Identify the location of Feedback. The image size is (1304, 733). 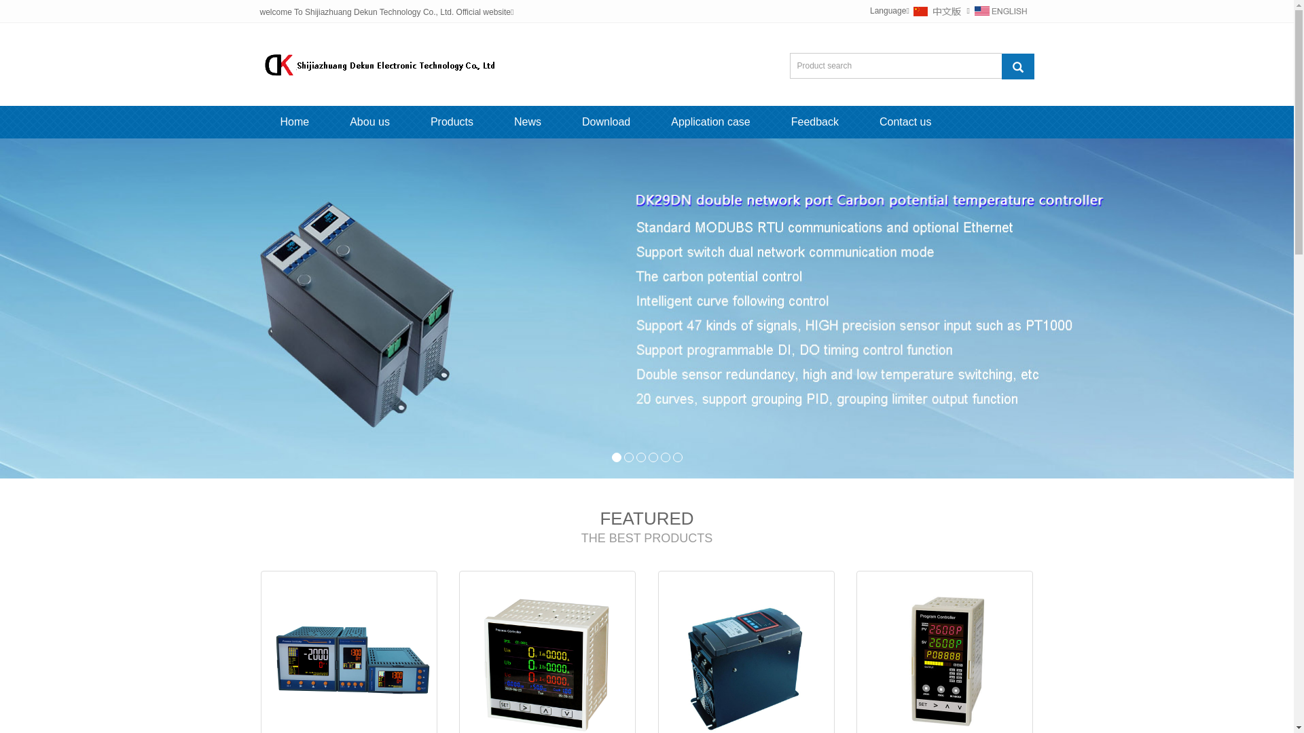
(815, 122).